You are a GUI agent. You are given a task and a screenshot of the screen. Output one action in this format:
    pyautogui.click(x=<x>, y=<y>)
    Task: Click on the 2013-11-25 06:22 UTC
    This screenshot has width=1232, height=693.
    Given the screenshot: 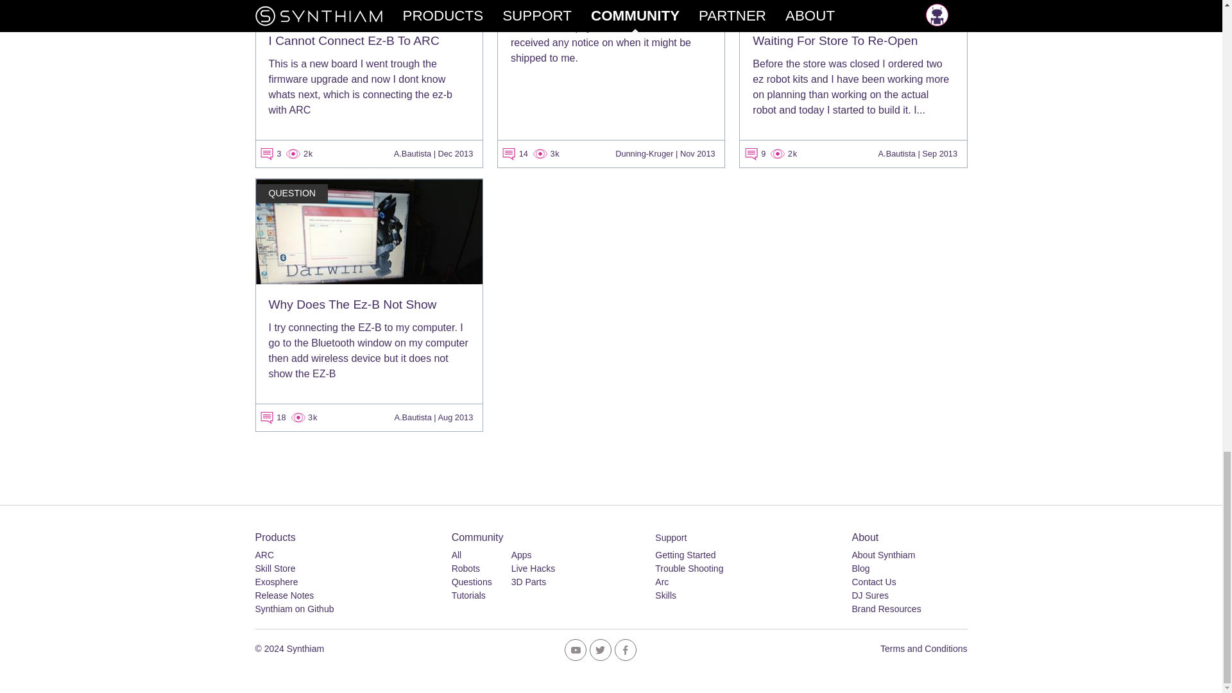 What is the action you would take?
    pyautogui.click(x=697, y=154)
    